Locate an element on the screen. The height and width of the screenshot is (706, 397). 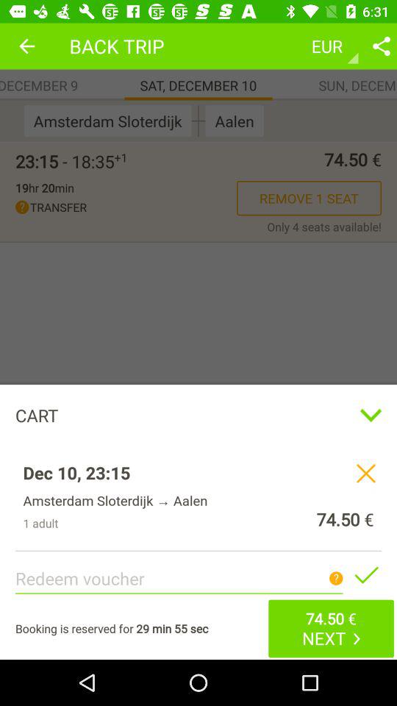
select icon below the sat, december 10 app is located at coordinates (198, 121).